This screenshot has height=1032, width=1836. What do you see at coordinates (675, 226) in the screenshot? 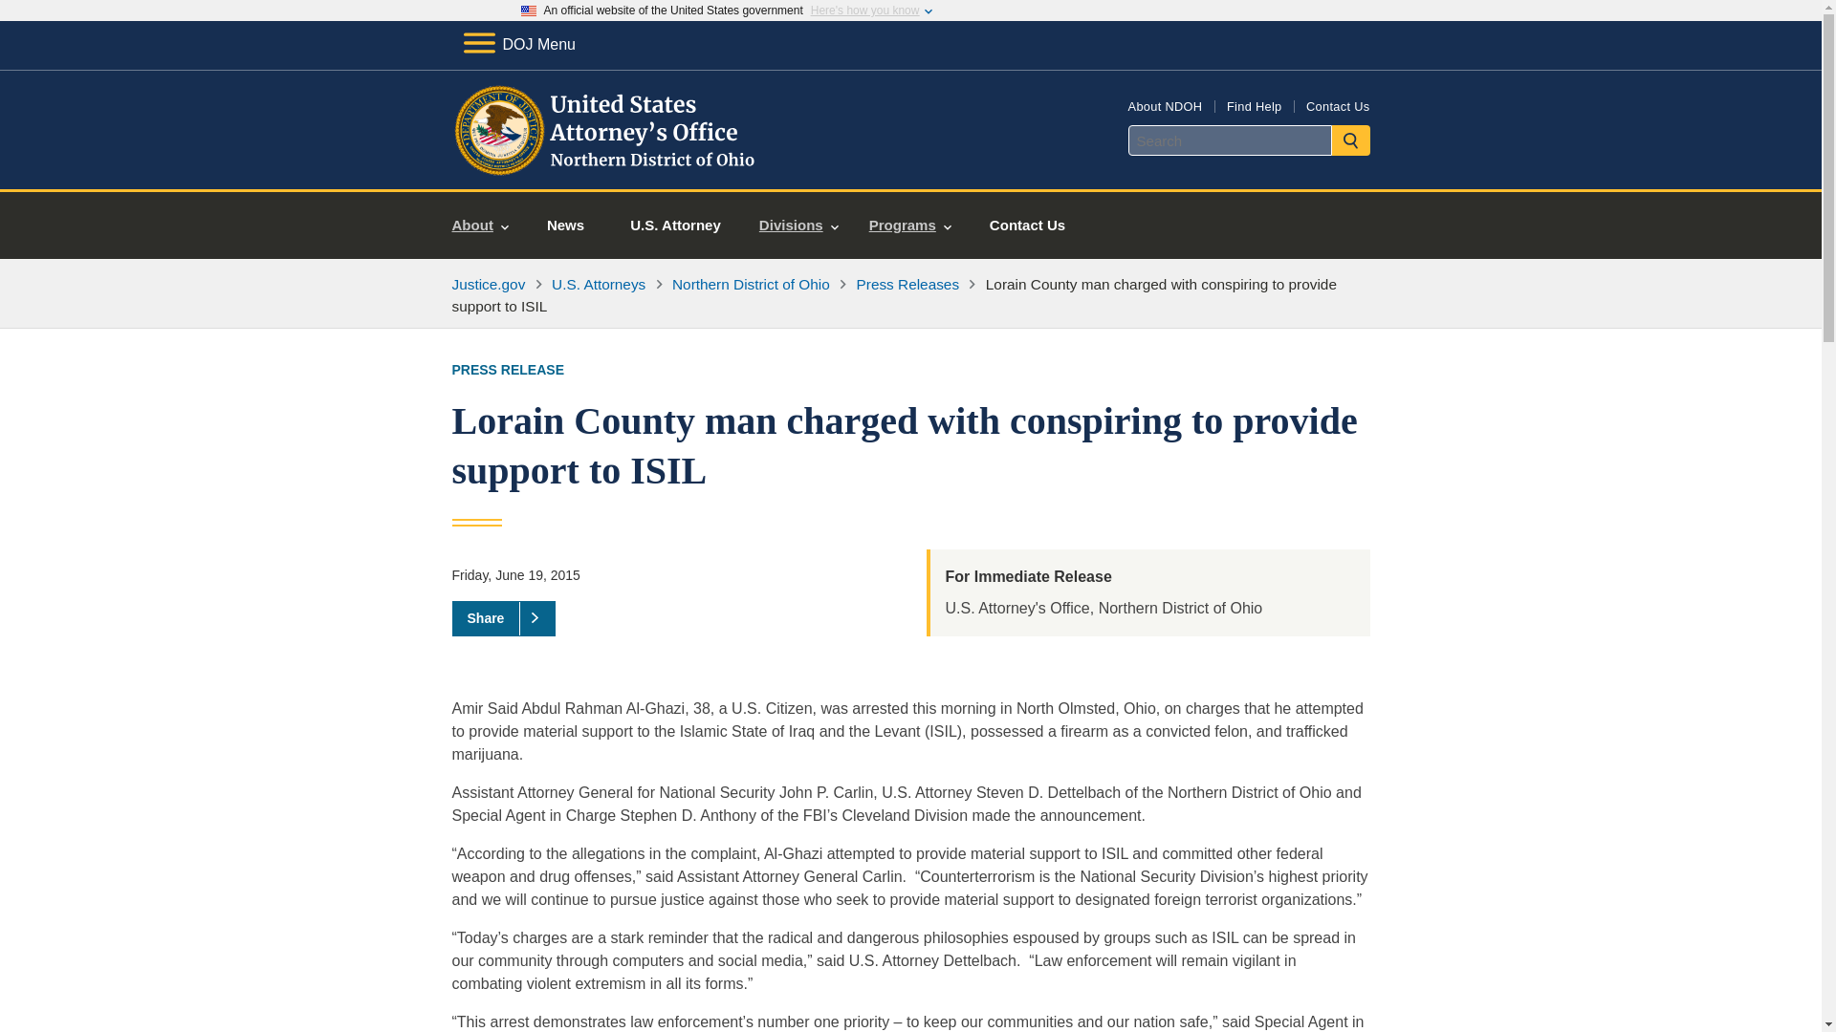
I see `U.S. Attorney` at bounding box center [675, 226].